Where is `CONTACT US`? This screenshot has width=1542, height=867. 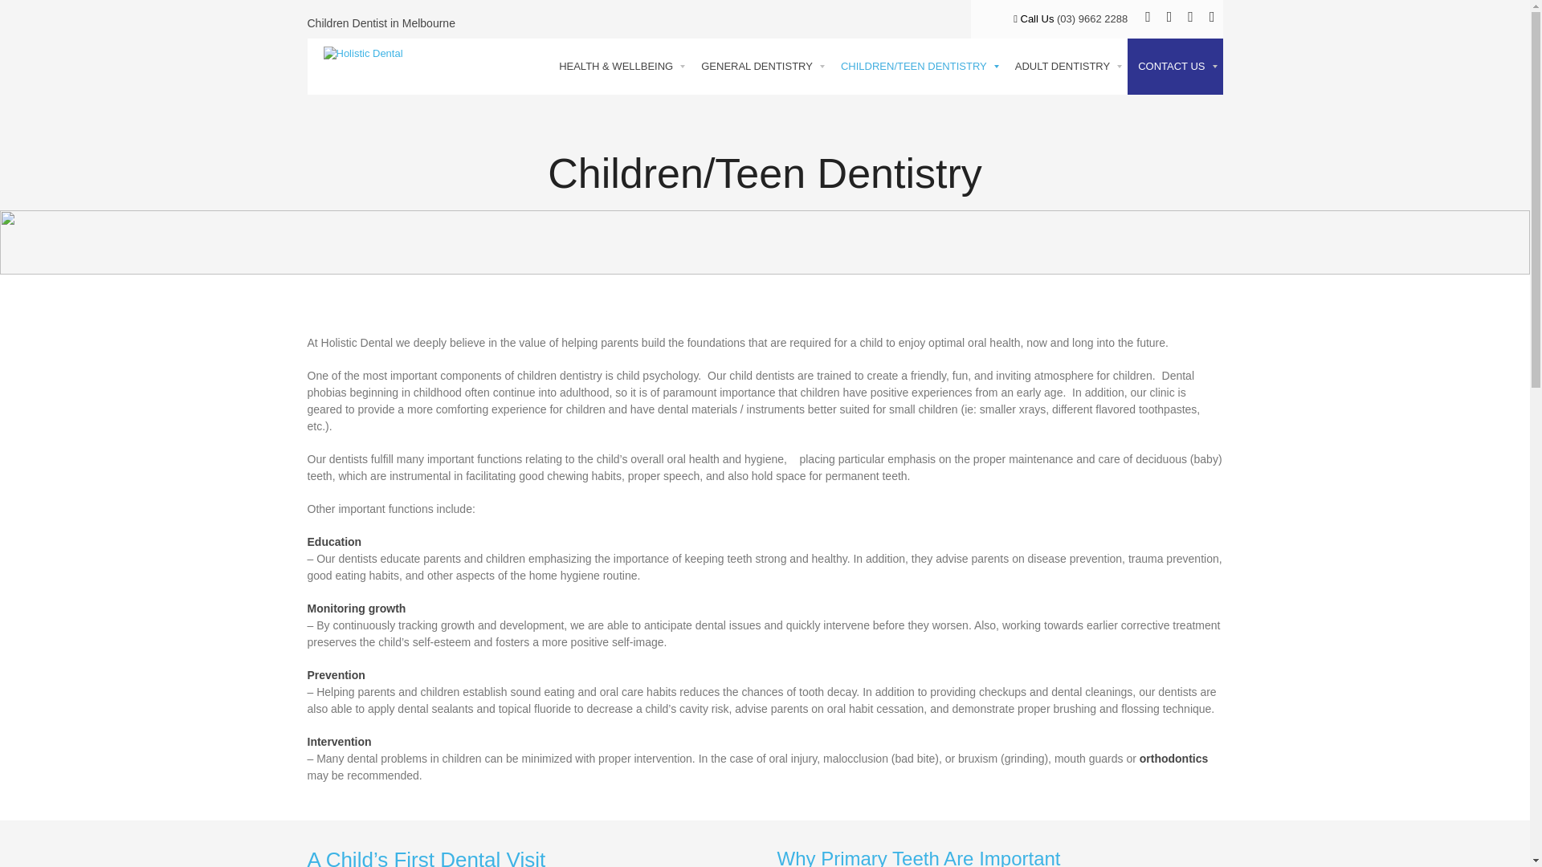
CONTACT US is located at coordinates (1175, 67).